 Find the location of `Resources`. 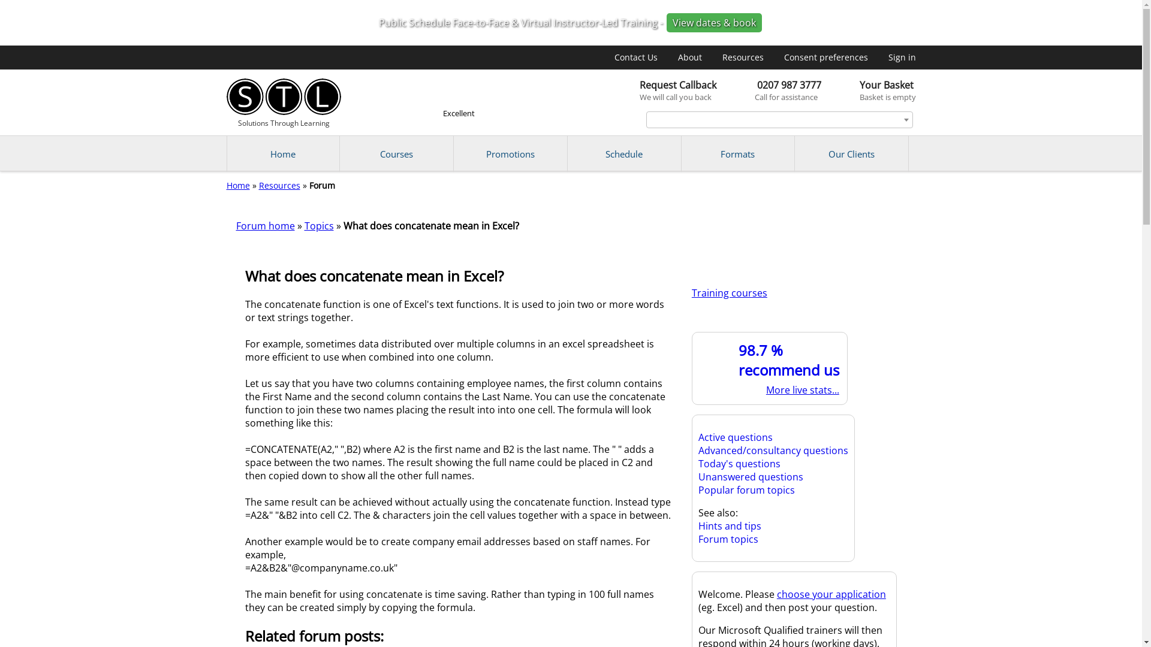

Resources is located at coordinates (875, 90).